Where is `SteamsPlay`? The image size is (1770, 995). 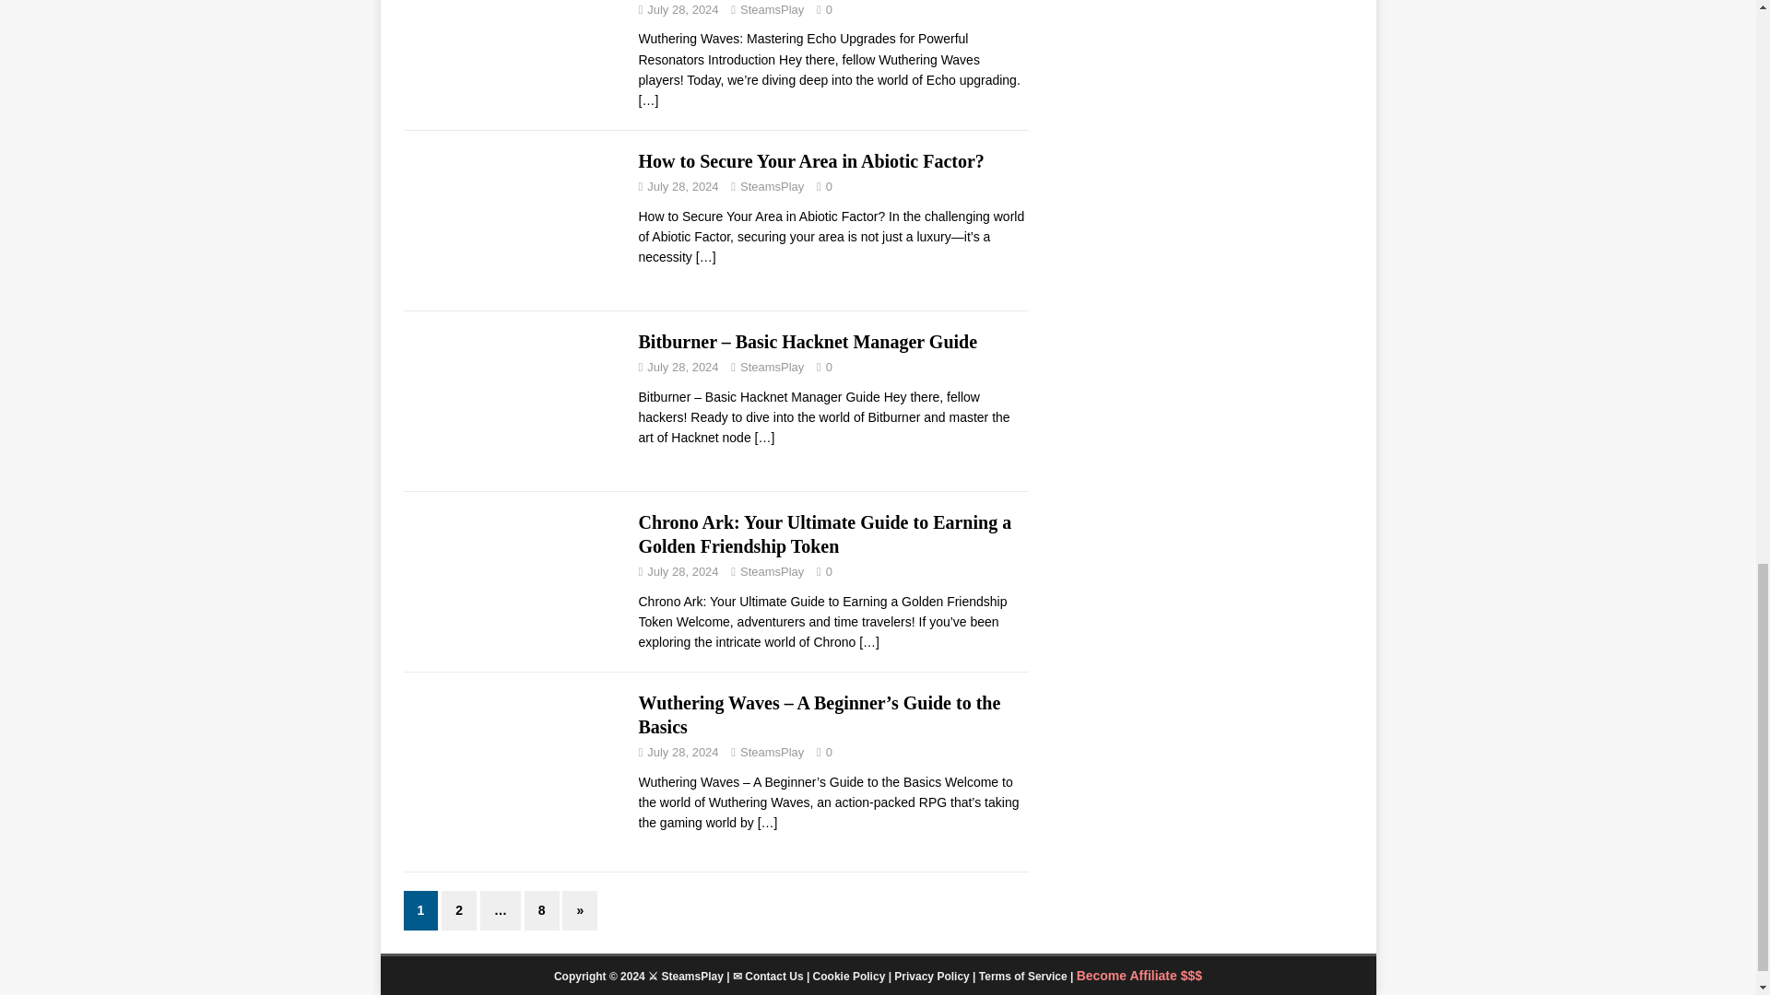
SteamsPlay is located at coordinates (771, 9).